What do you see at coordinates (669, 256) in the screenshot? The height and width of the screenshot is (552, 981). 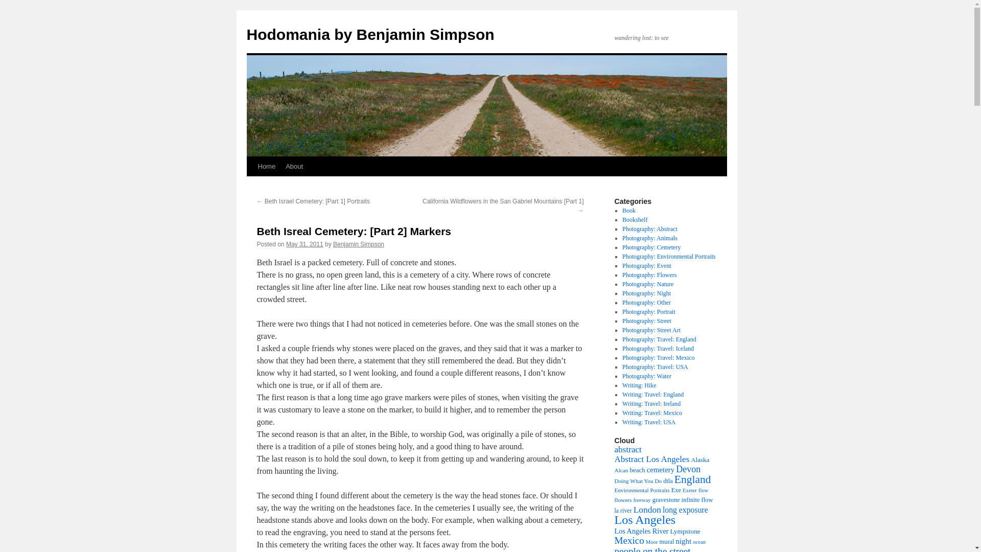 I see `Photography: Environmental Portraits` at bounding box center [669, 256].